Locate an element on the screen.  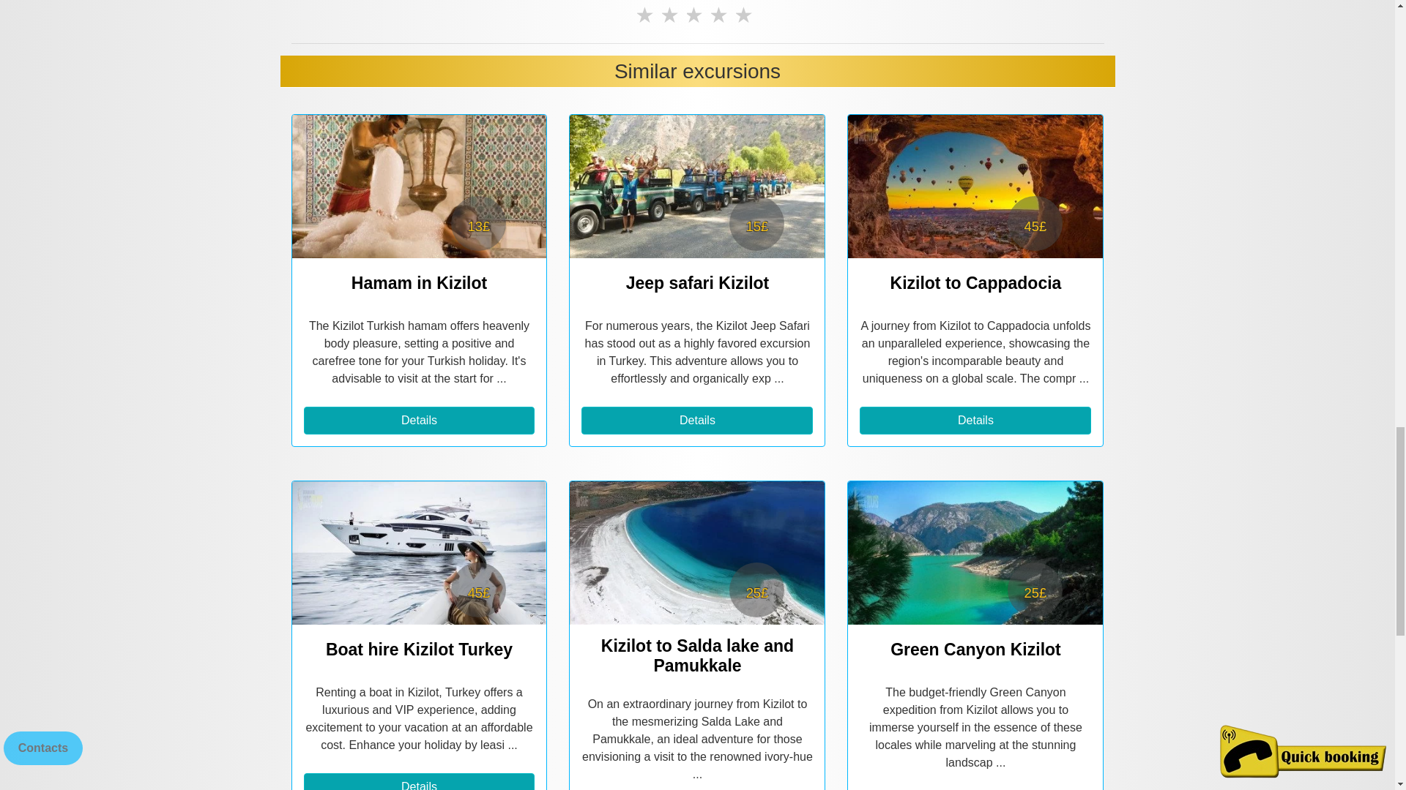
5 stars is located at coordinates (746, 16).